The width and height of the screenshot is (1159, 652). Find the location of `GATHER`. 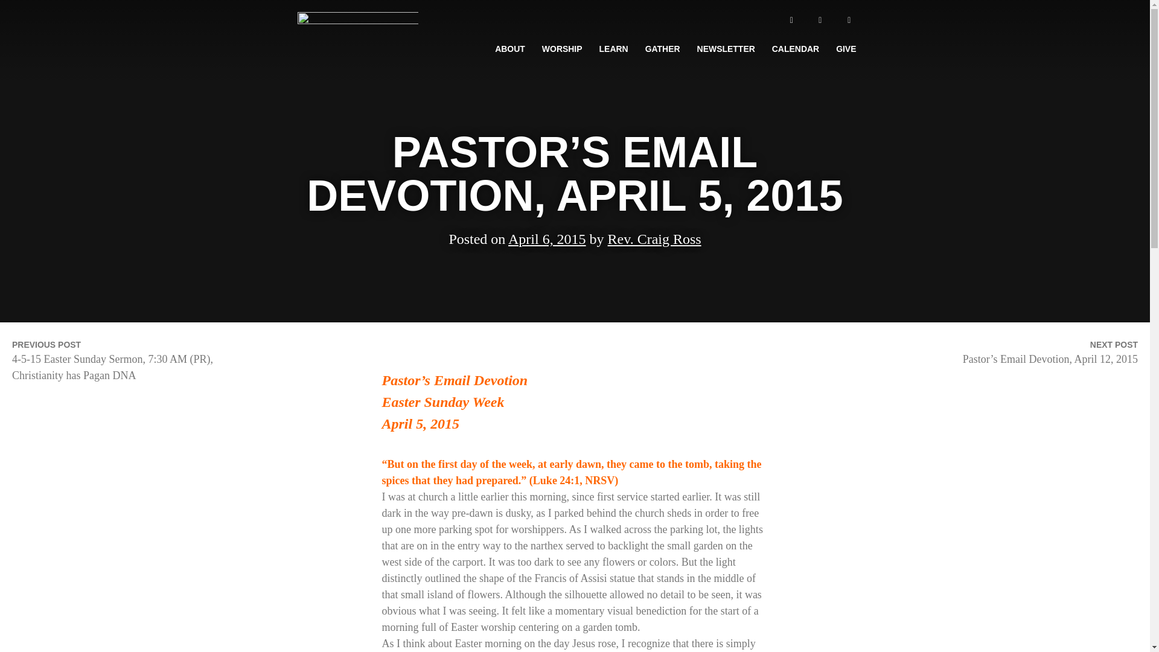

GATHER is located at coordinates (662, 49).